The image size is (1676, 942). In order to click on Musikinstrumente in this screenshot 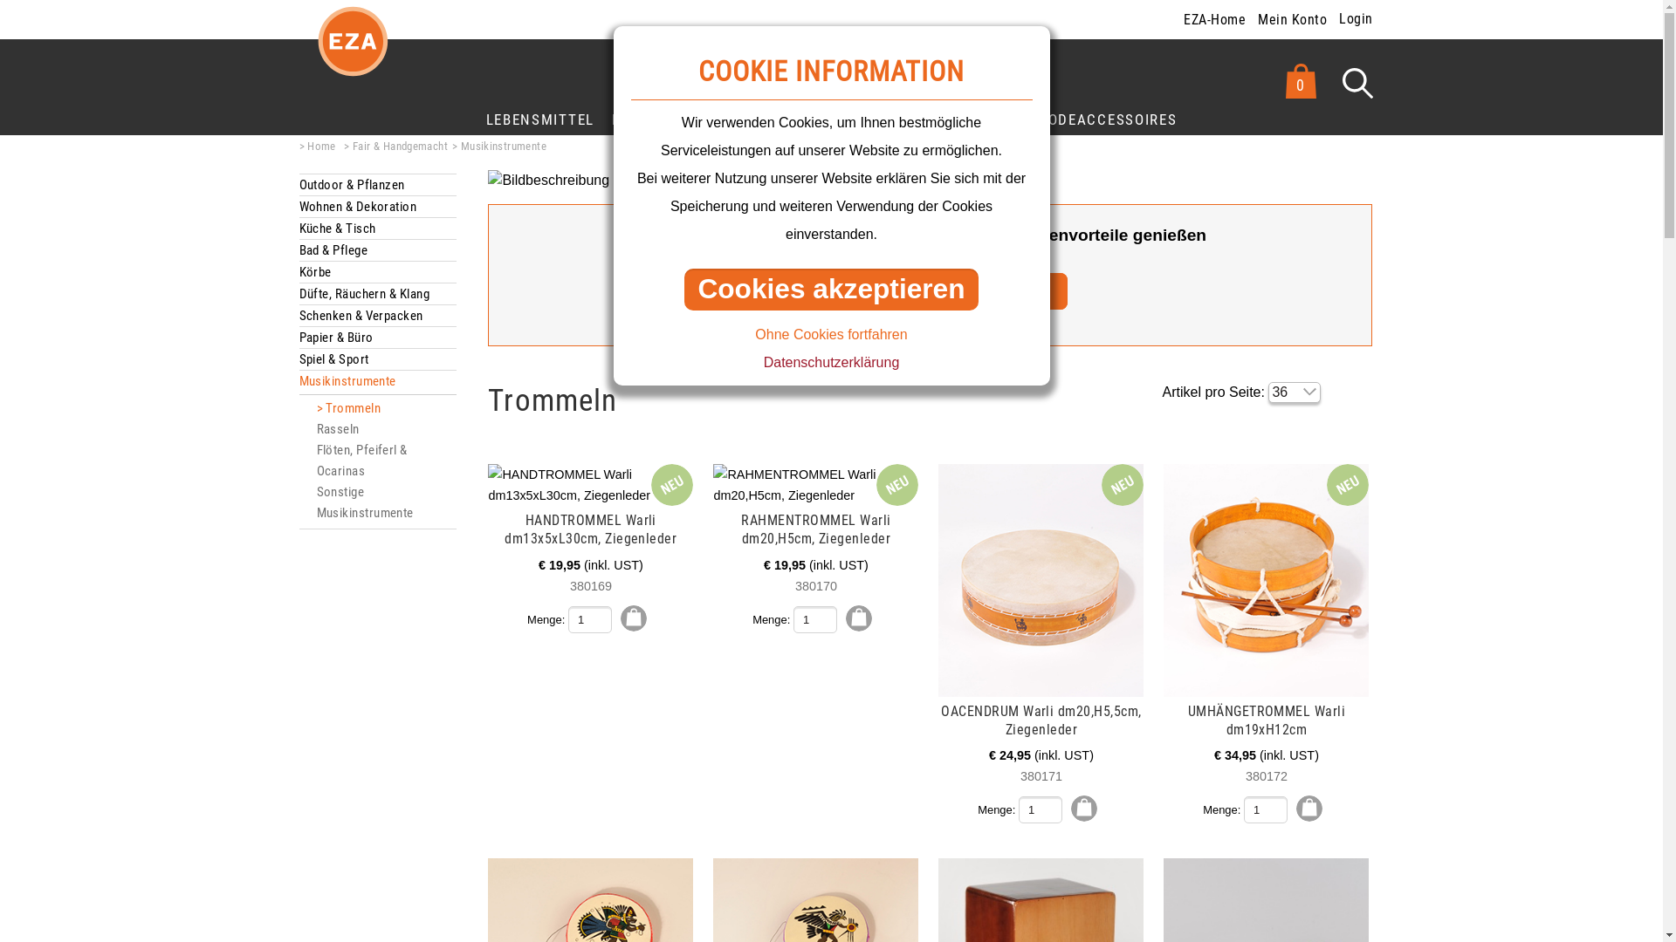, I will do `click(499, 147)`.